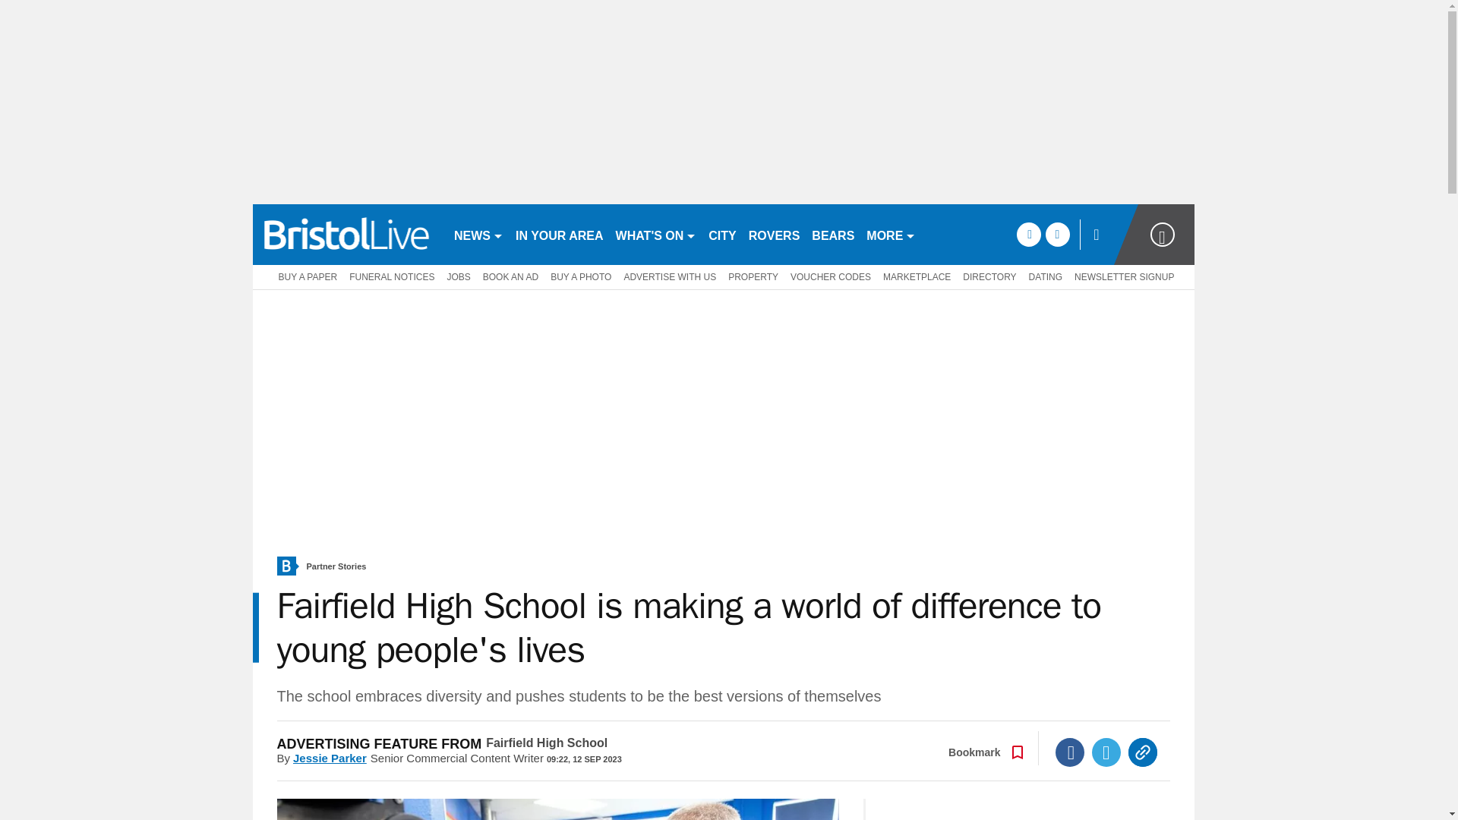 This screenshot has height=820, width=1458. Describe the element at coordinates (1028, 234) in the screenshot. I see `facebook` at that location.